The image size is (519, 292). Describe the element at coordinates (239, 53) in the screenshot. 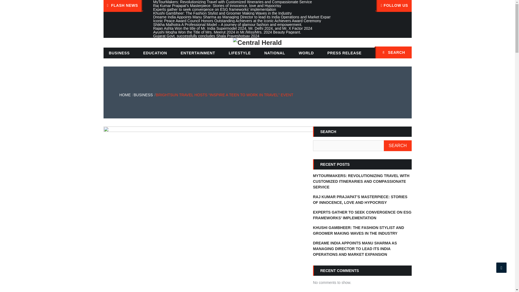

I see `LIFESTYLE` at that location.